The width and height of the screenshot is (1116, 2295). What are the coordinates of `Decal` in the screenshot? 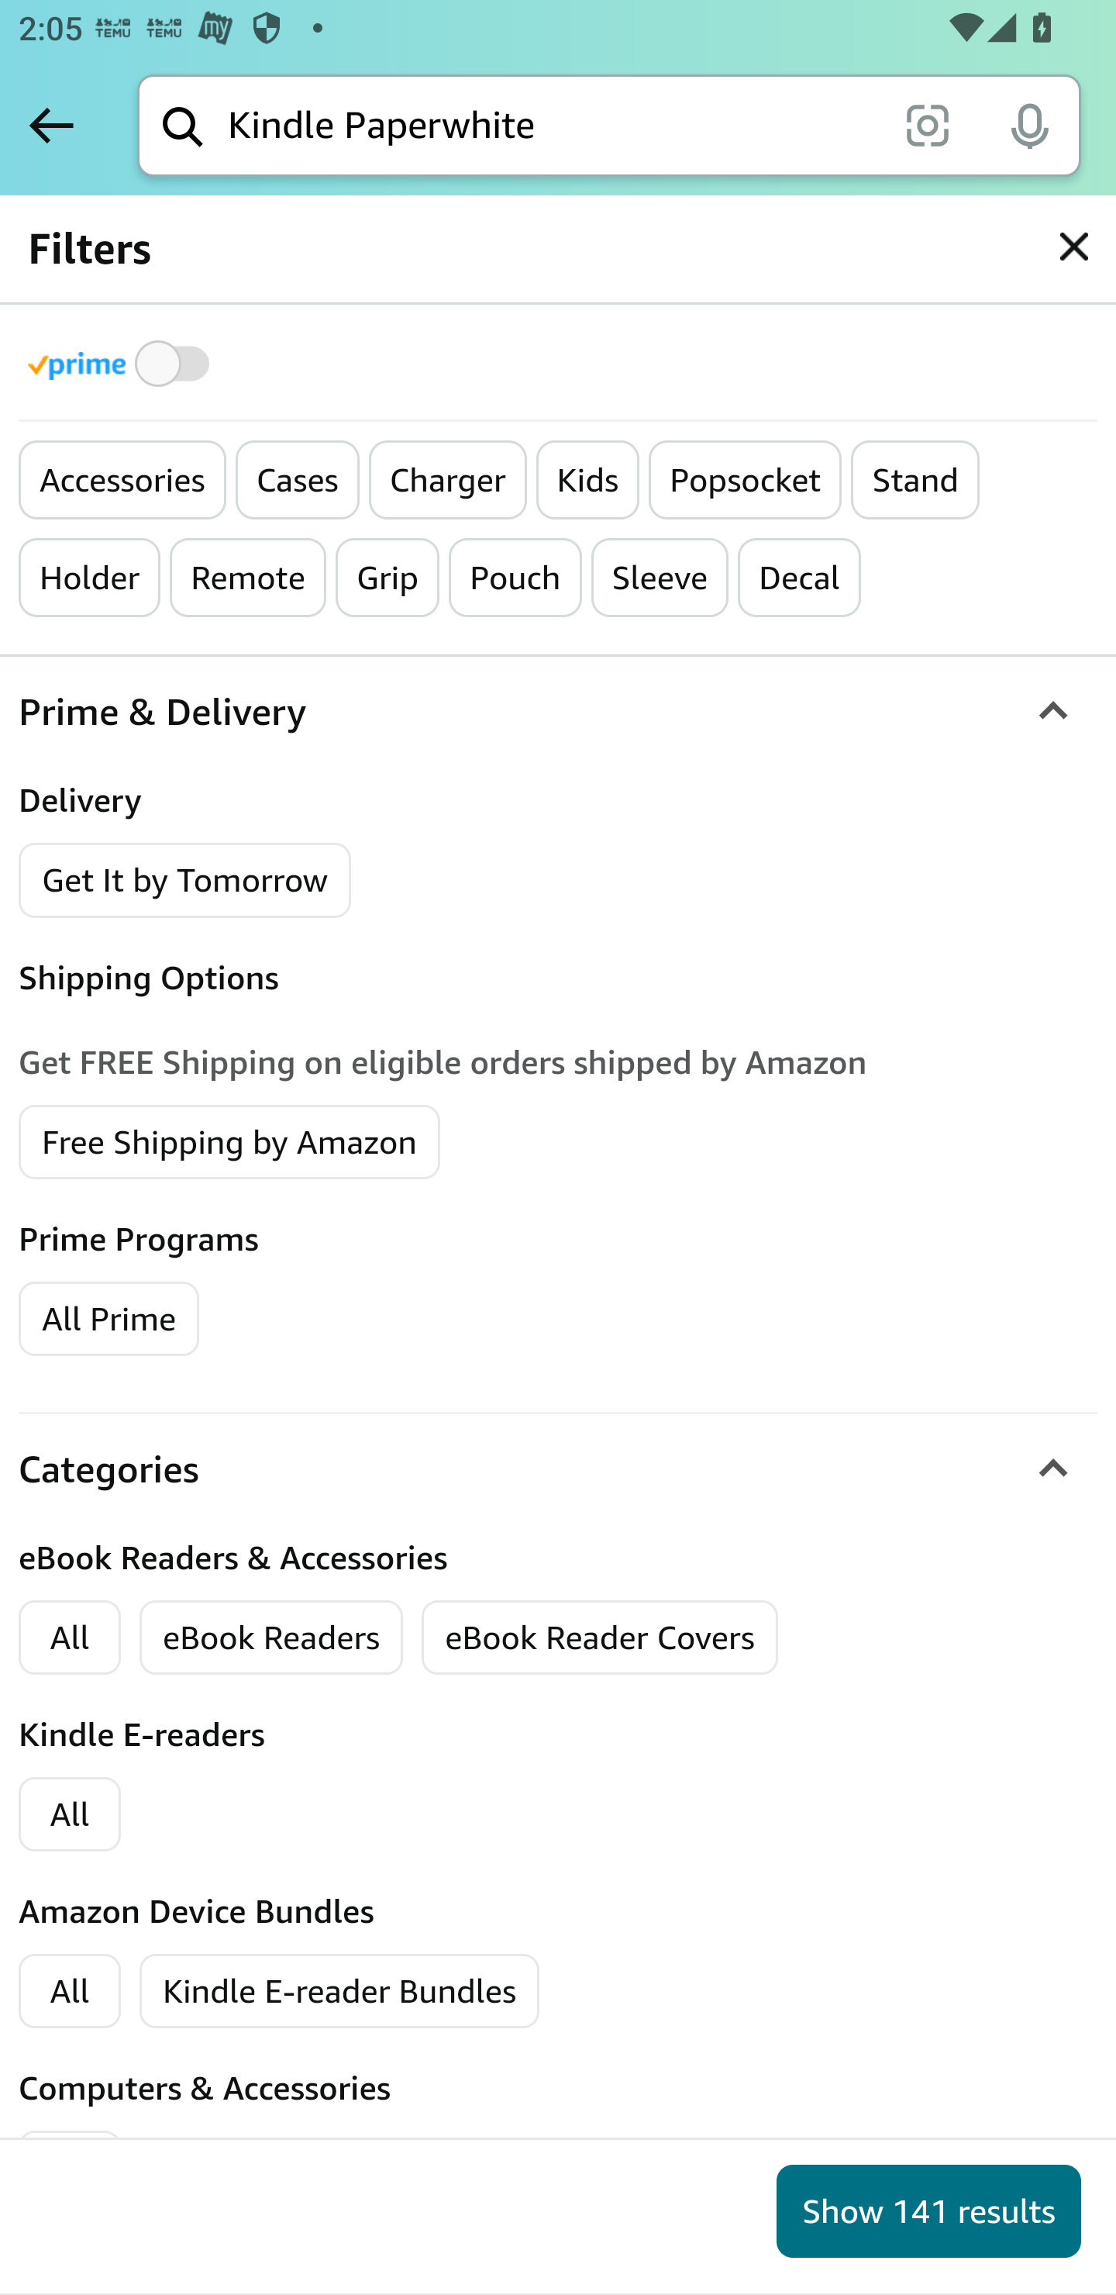 It's located at (800, 578).